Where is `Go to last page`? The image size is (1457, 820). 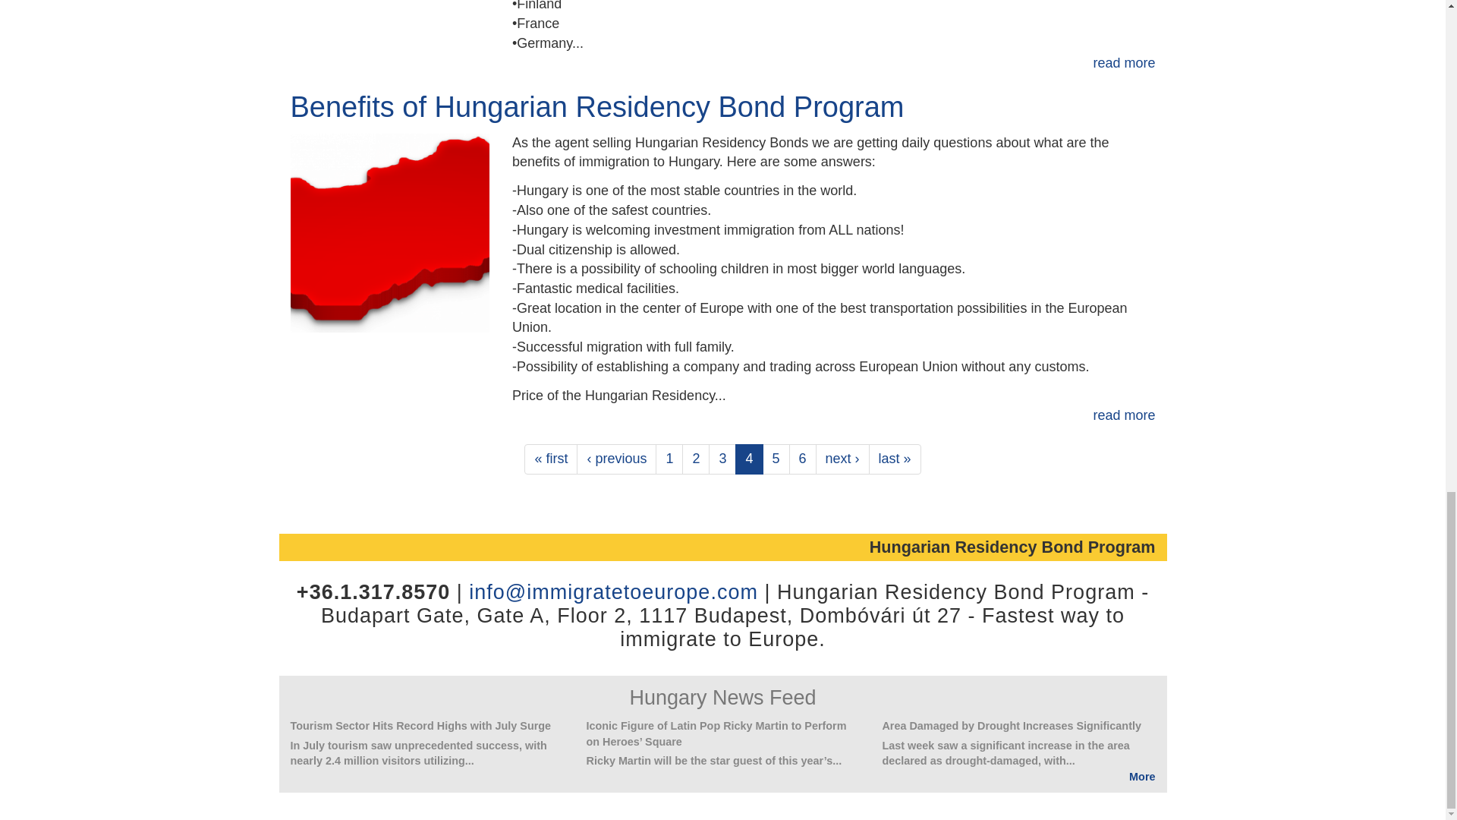 Go to last page is located at coordinates (894, 459).